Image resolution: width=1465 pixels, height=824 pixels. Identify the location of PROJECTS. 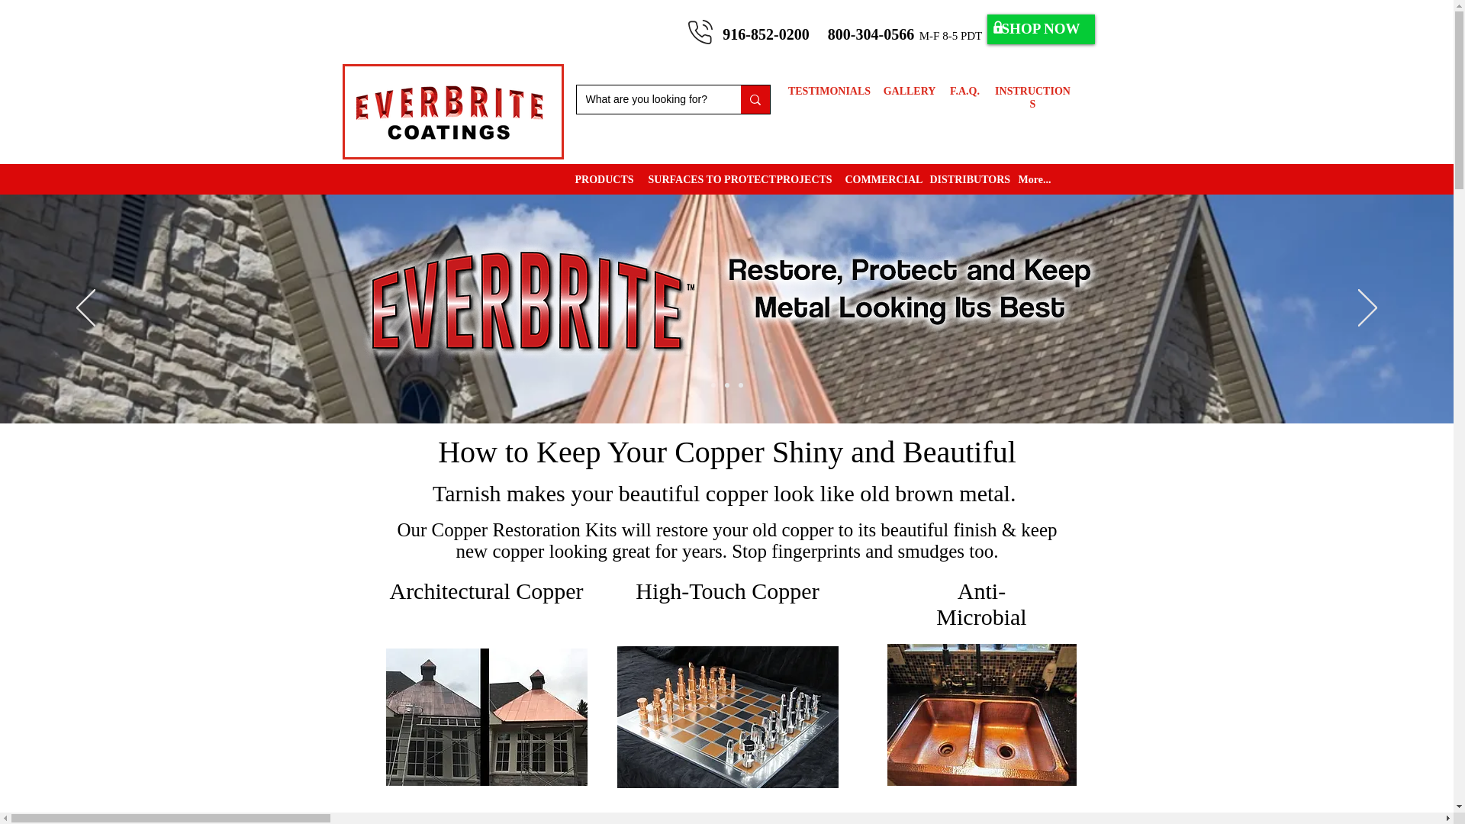
(799, 179).